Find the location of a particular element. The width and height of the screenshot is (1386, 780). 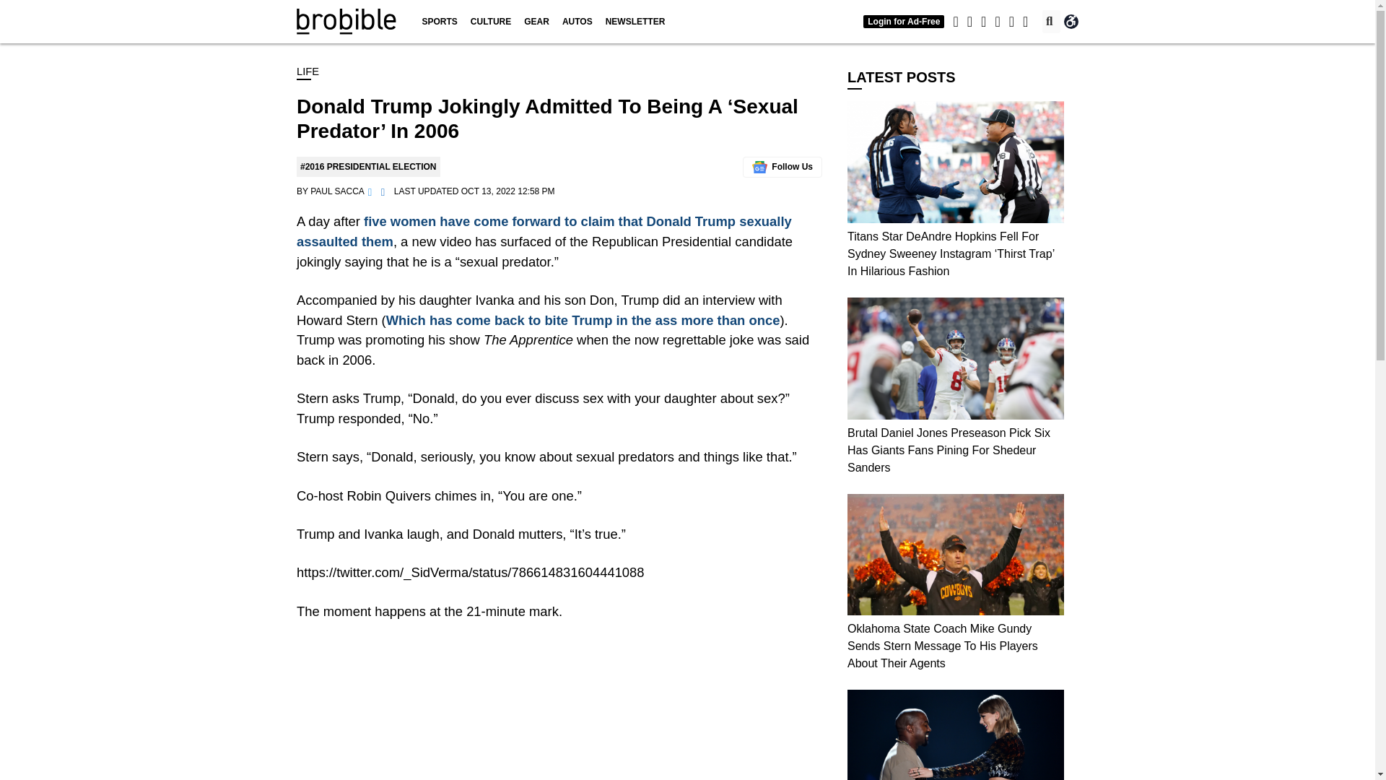

Login for Ad-Free is located at coordinates (904, 21).